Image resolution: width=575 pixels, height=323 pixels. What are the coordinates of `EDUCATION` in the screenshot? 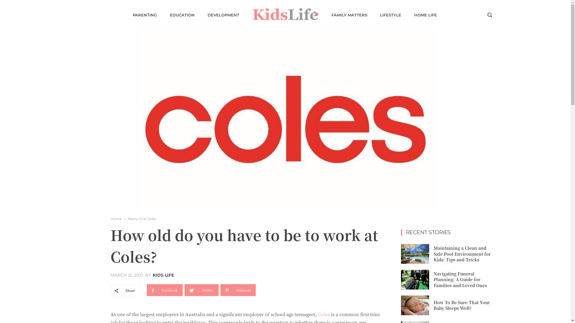 It's located at (182, 15).